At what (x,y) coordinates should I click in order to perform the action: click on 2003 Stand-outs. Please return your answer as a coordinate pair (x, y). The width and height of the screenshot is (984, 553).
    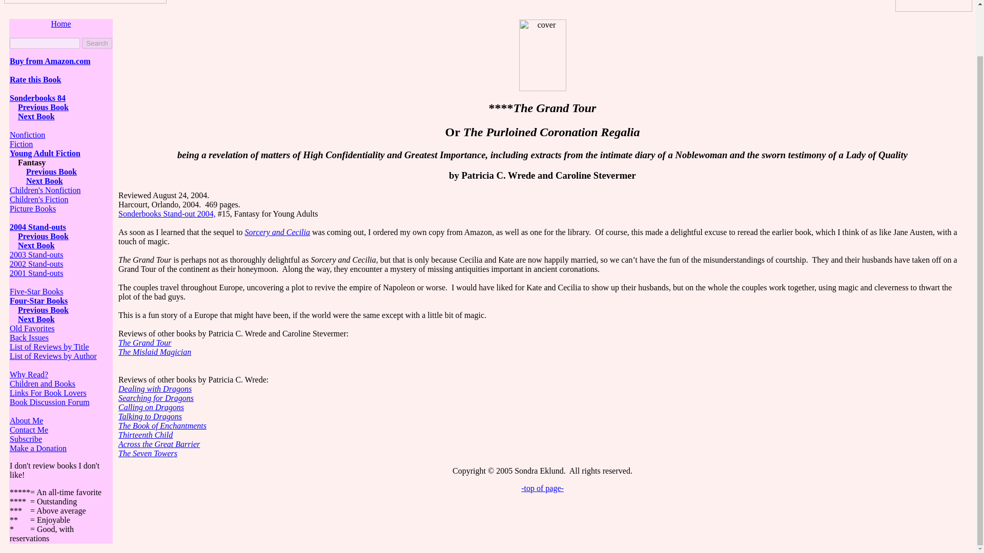
    Looking at the image, I should click on (36, 255).